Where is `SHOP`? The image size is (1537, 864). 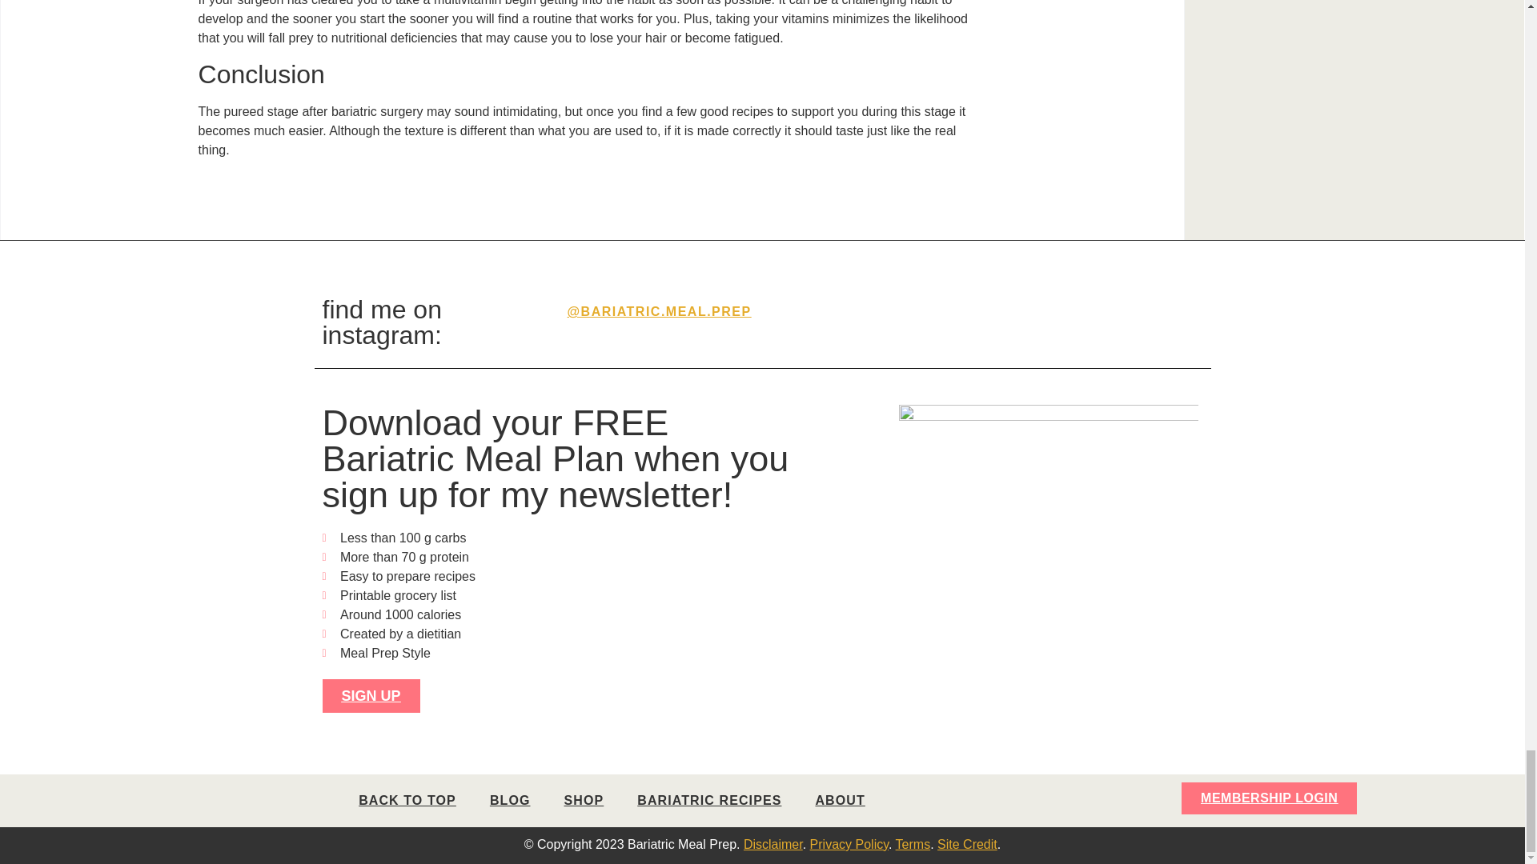
SHOP is located at coordinates (584, 800).